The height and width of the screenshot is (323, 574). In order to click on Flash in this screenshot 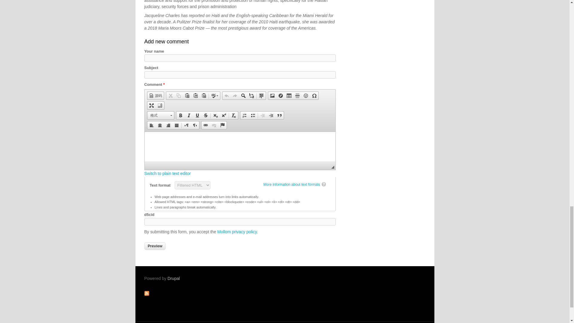, I will do `click(280, 95)`.